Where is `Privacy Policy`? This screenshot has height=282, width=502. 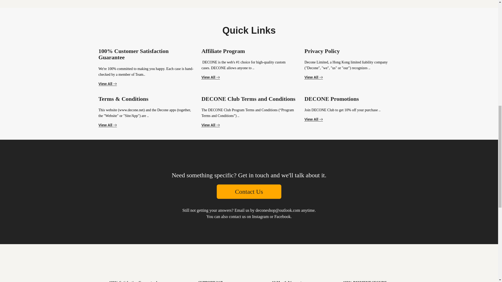
Privacy Policy is located at coordinates (322, 51).